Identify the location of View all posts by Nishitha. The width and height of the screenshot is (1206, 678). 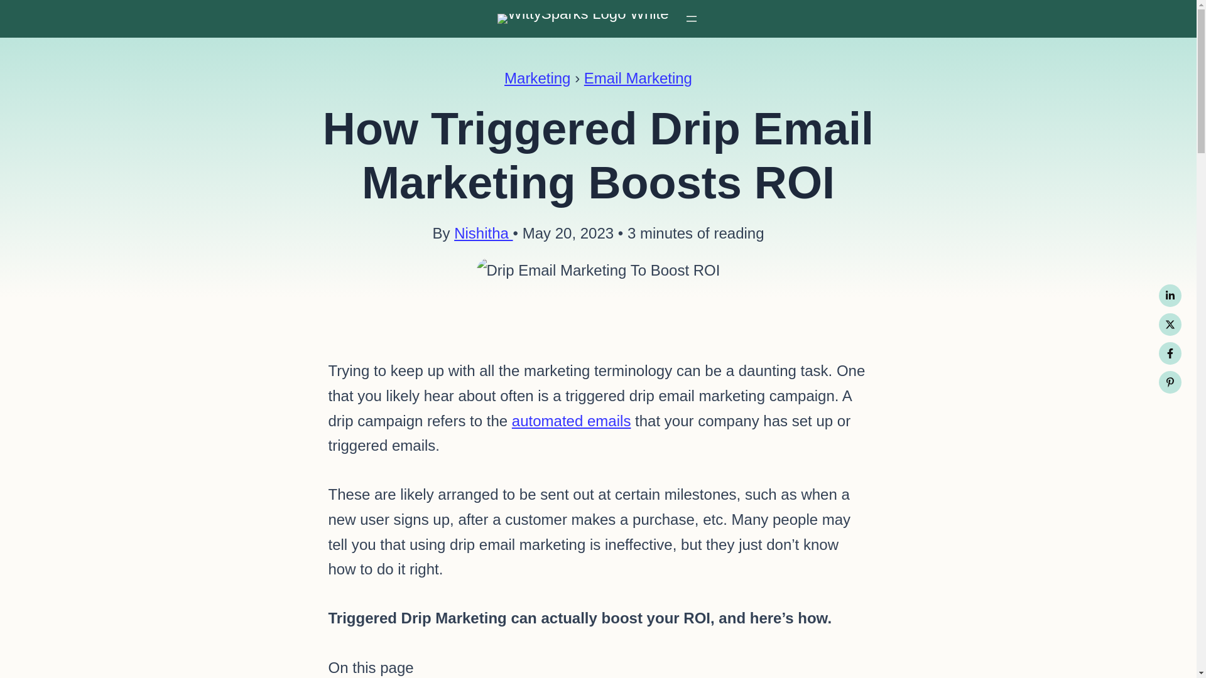
(484, 232).